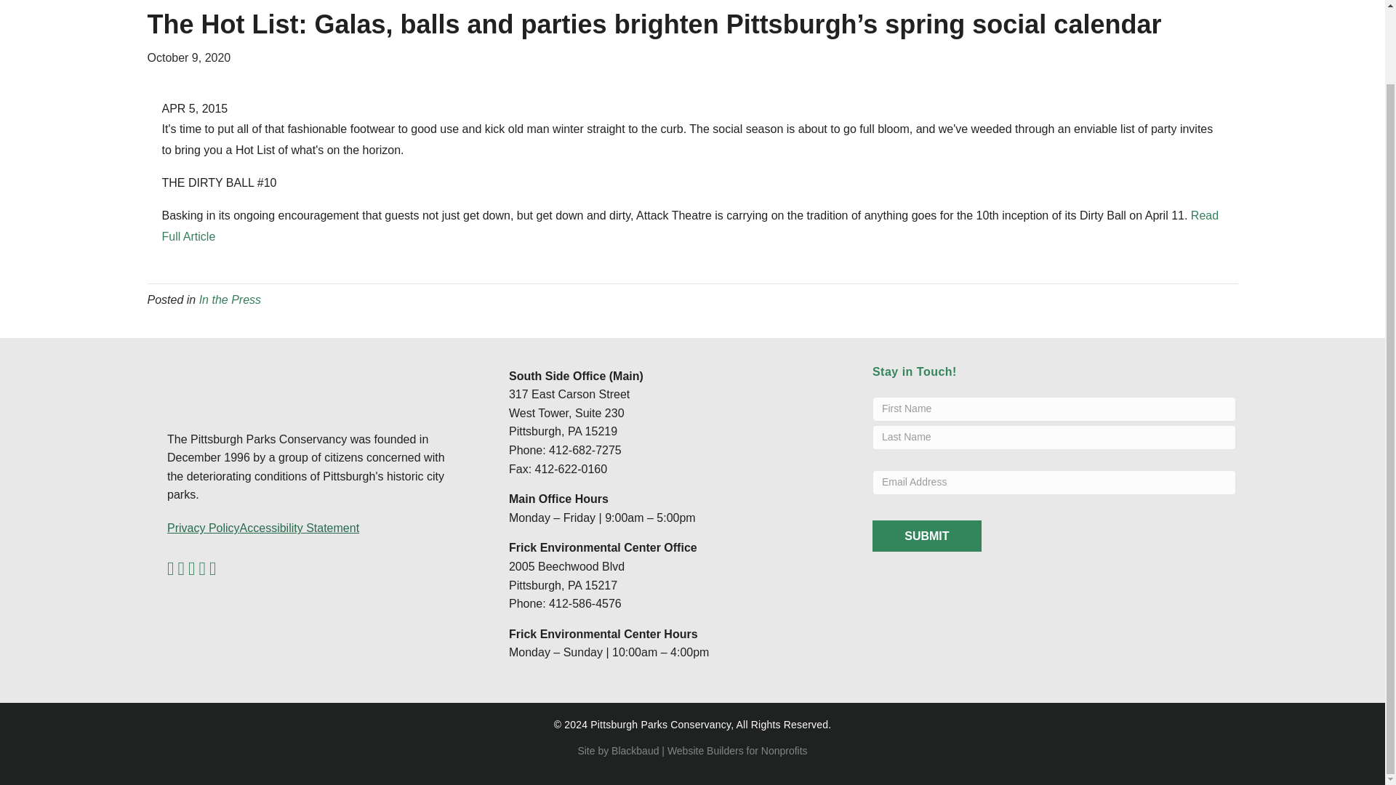 The width and height of the screenshot is (1396, 785). I want to click on PPC Logo Horizontal Cropped, so click(240, 382).